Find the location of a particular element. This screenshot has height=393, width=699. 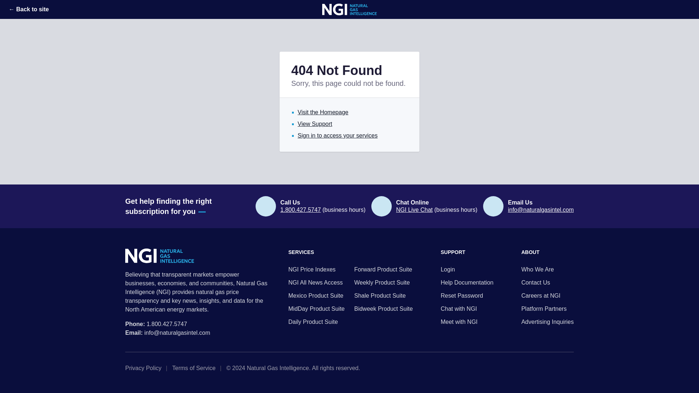

Who We Are is located at coordinates (548, 269).